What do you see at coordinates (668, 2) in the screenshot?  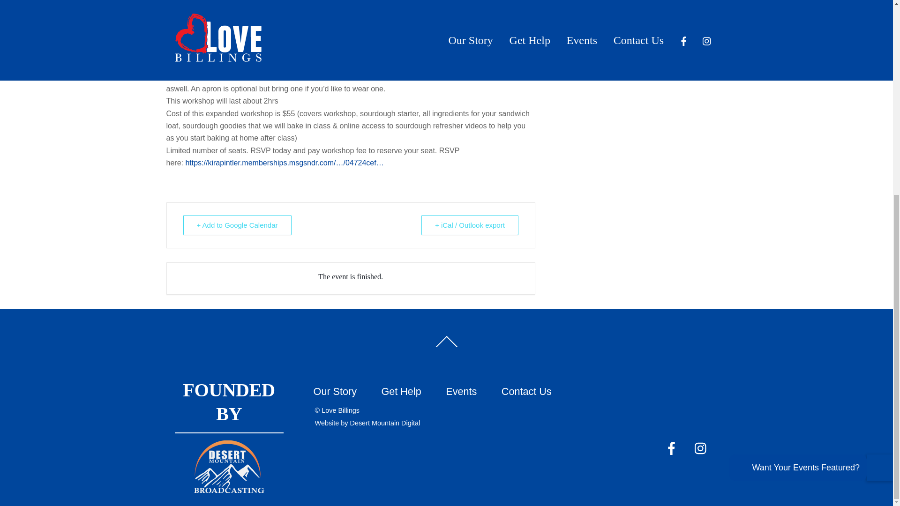 I see `Email` at bounding box center [668, 2].